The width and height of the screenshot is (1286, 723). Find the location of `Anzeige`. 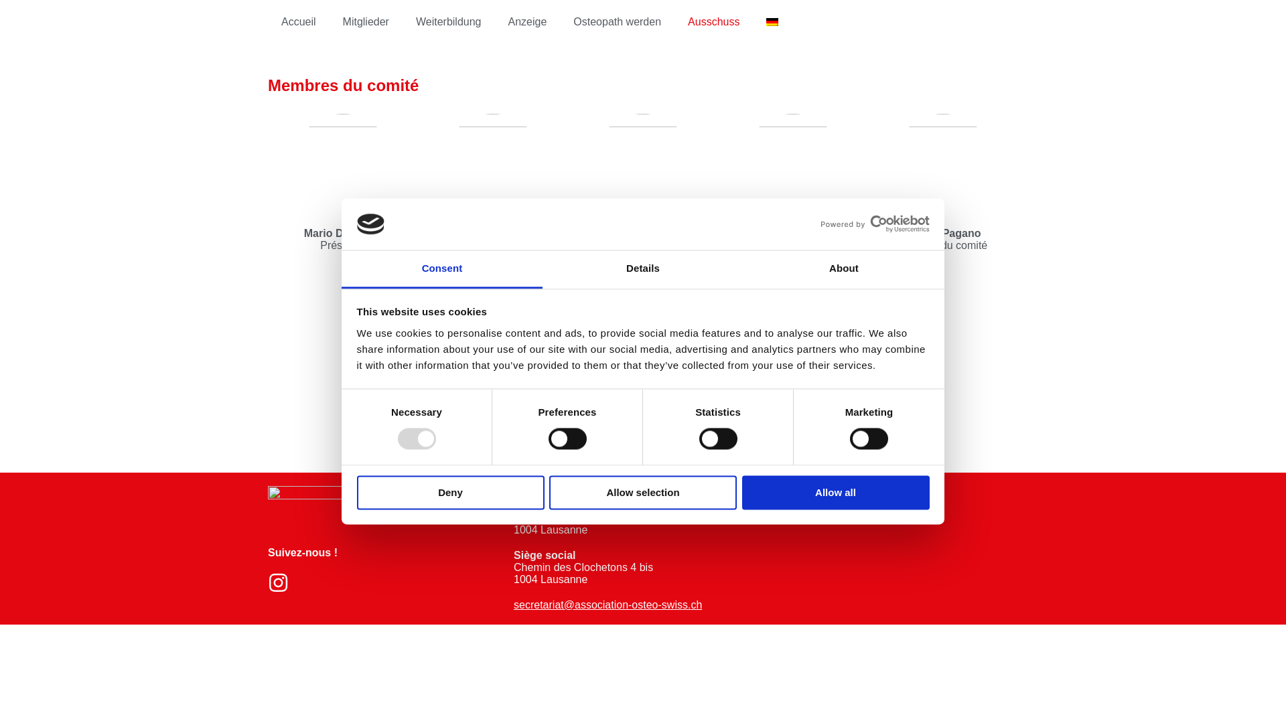

Anzeige is located at coordinates (527, 22).